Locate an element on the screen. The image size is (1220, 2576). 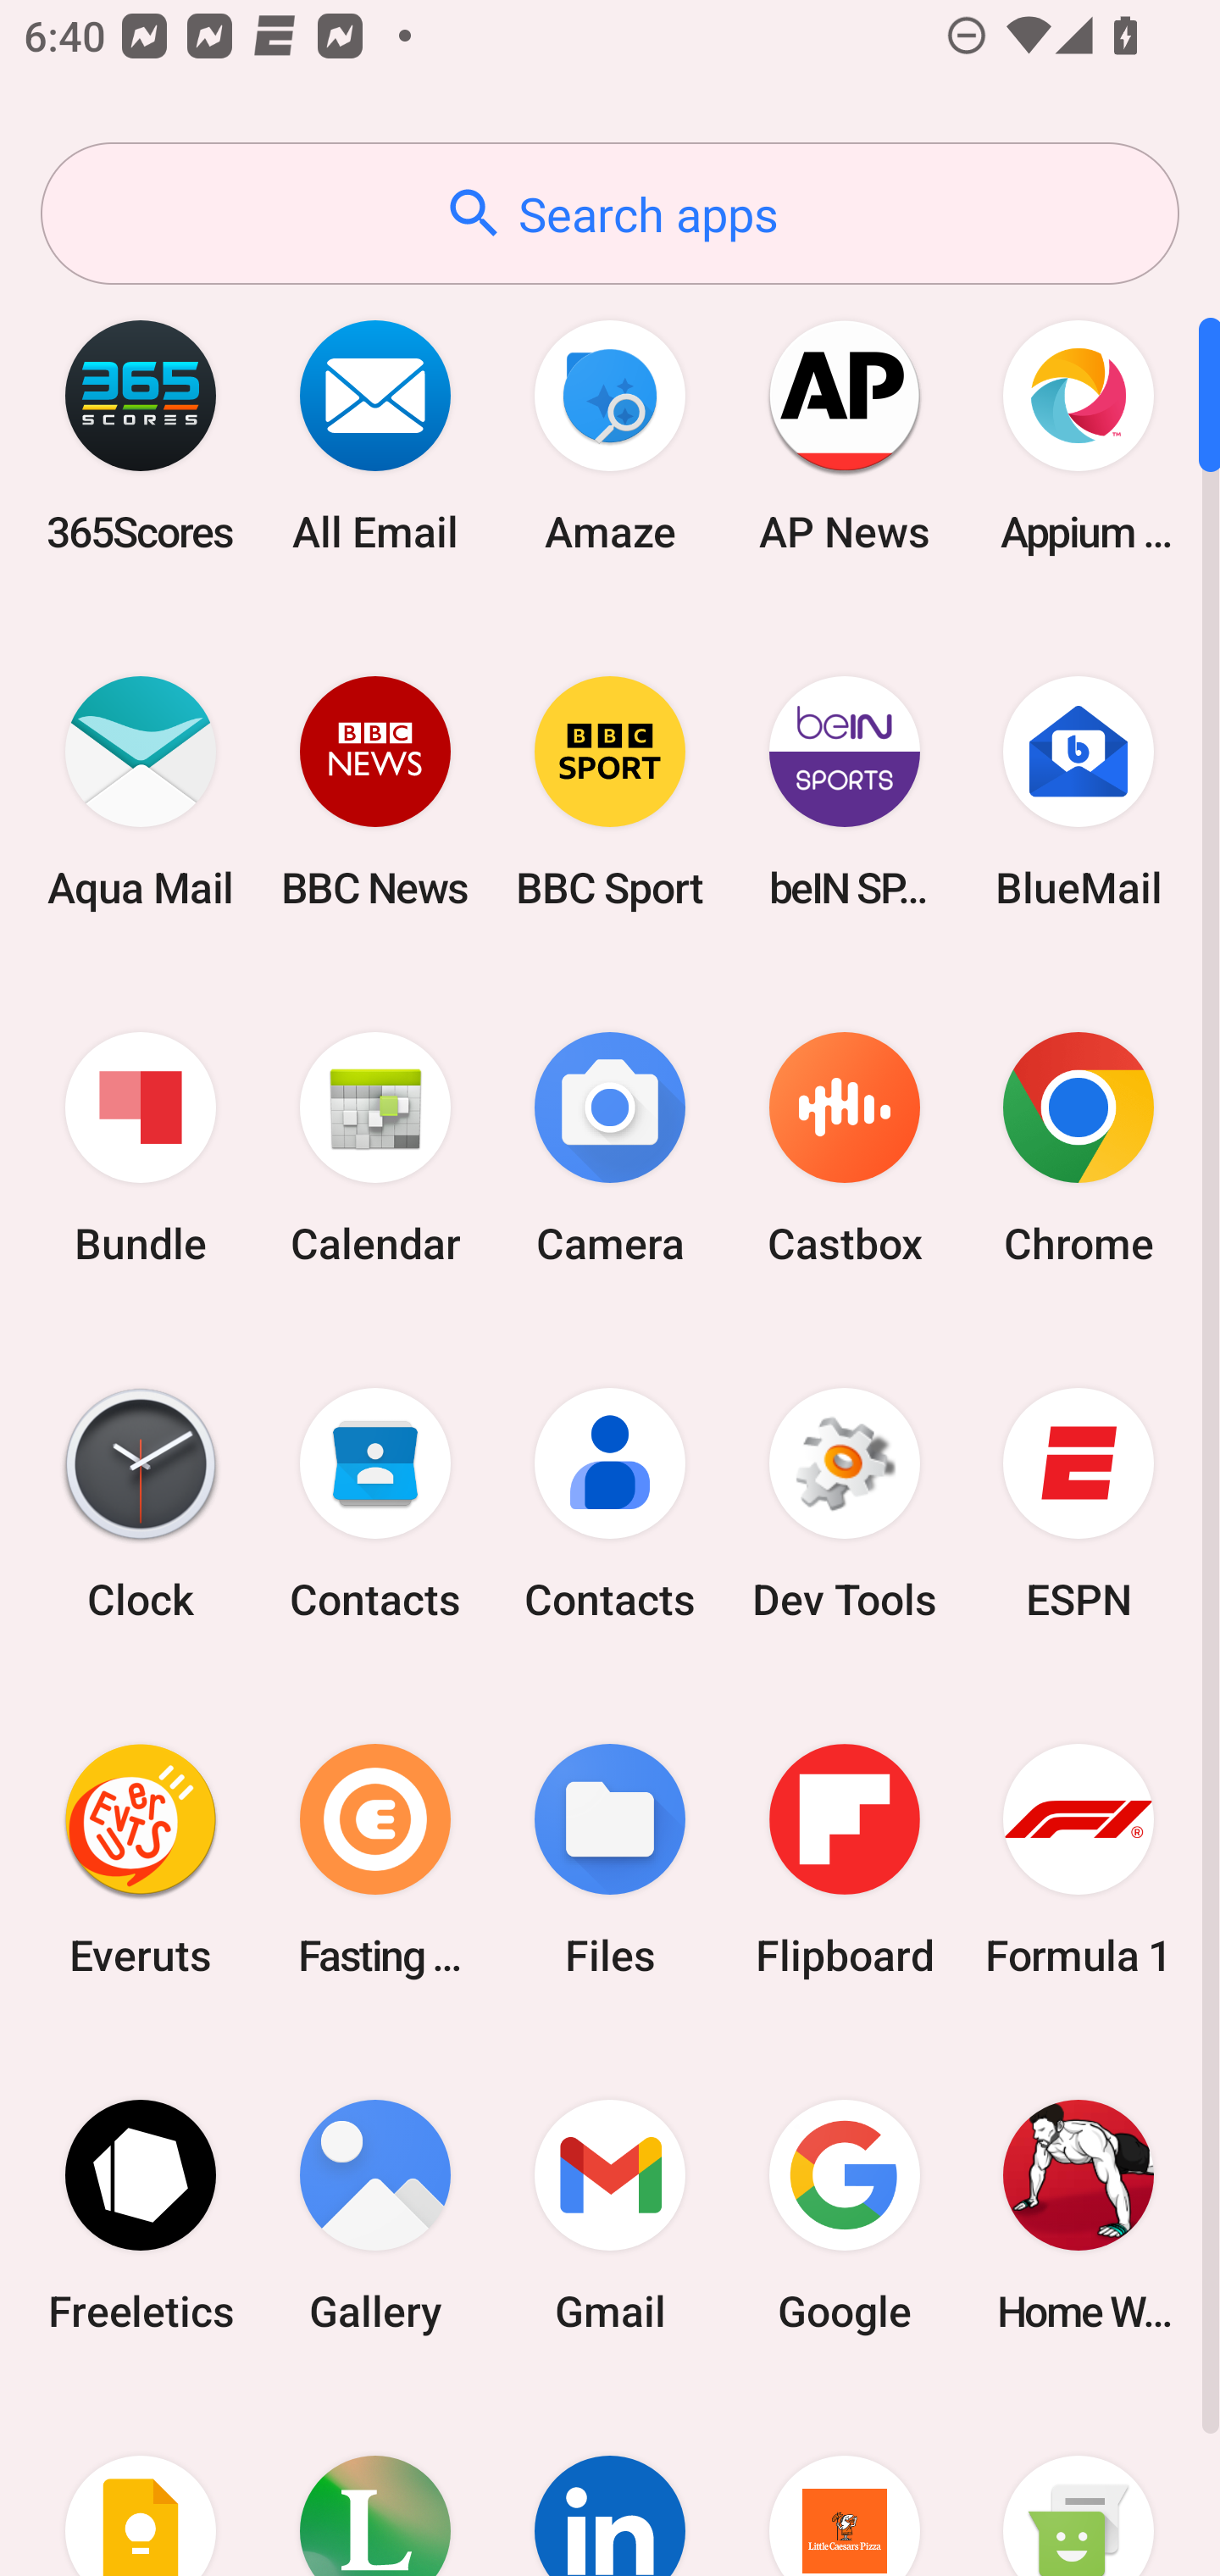
Castbox is located at coordinates (844, 1149).